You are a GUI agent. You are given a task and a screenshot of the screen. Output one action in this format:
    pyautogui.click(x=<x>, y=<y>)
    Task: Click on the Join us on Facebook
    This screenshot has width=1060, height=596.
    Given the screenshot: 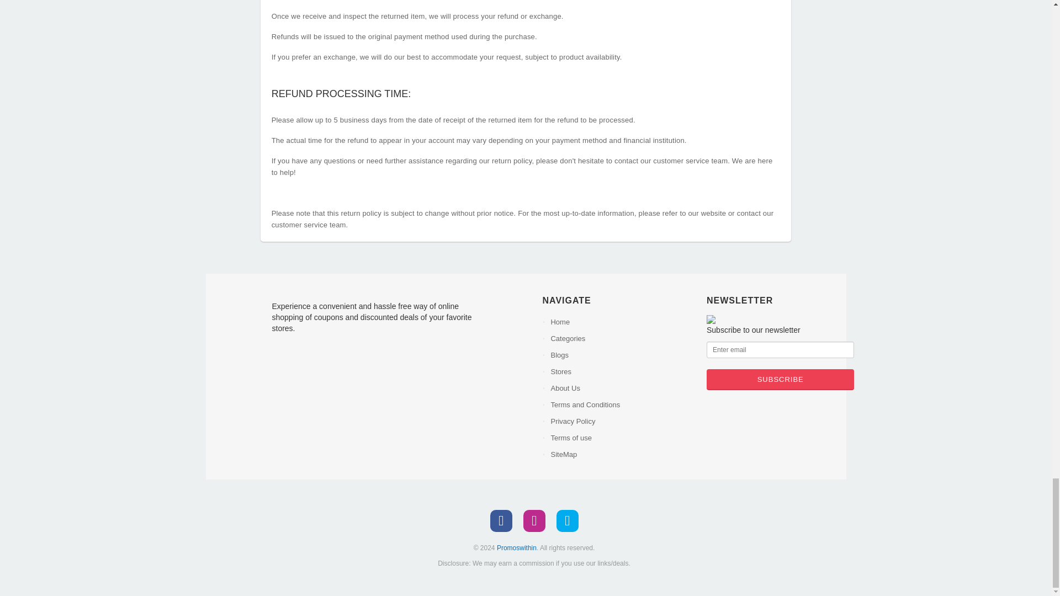 What is the action you would take?
    pyautogui.click(x=501, y=521)
    